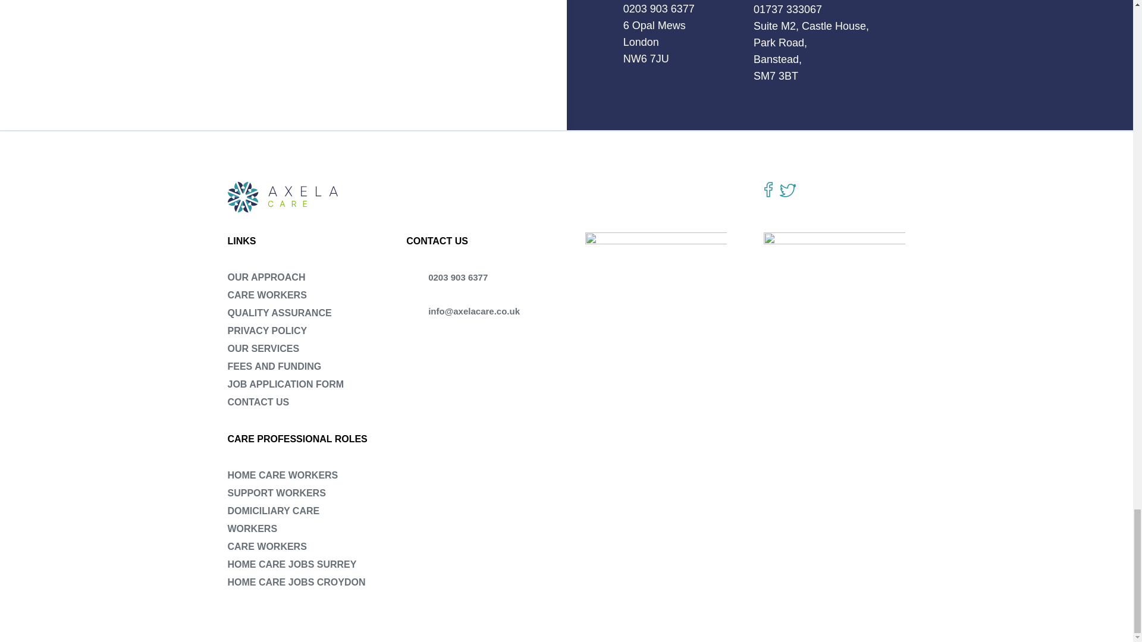 The width and height of the screenshot is (1142, 642). I want to click on OUR APPROACH, so click(266, 277).